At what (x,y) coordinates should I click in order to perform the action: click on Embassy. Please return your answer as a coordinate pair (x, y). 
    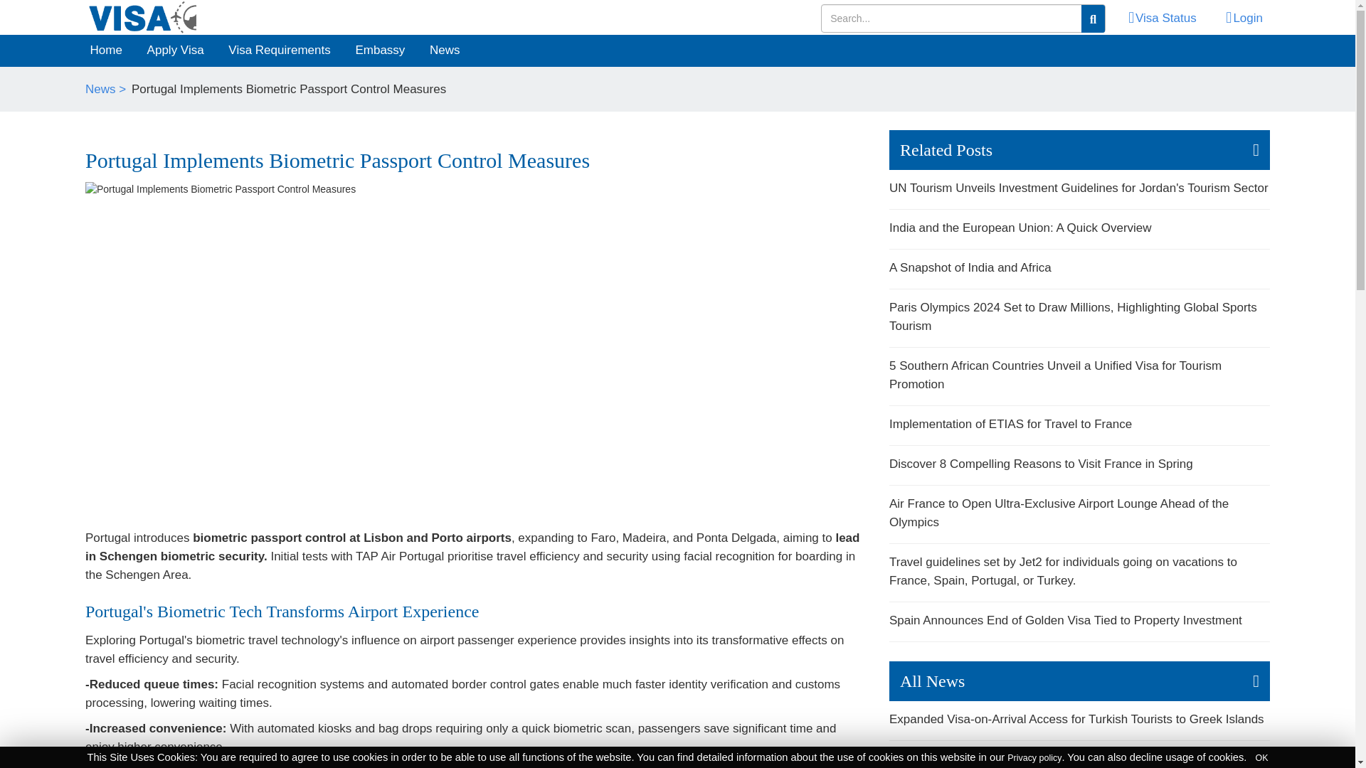
    Looking at the image, I should click on (379, 50).